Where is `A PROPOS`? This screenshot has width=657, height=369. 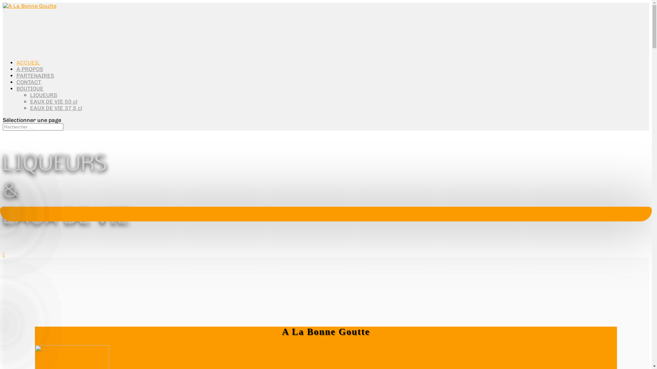 A PROPOS is located at coordinates (30, 69).